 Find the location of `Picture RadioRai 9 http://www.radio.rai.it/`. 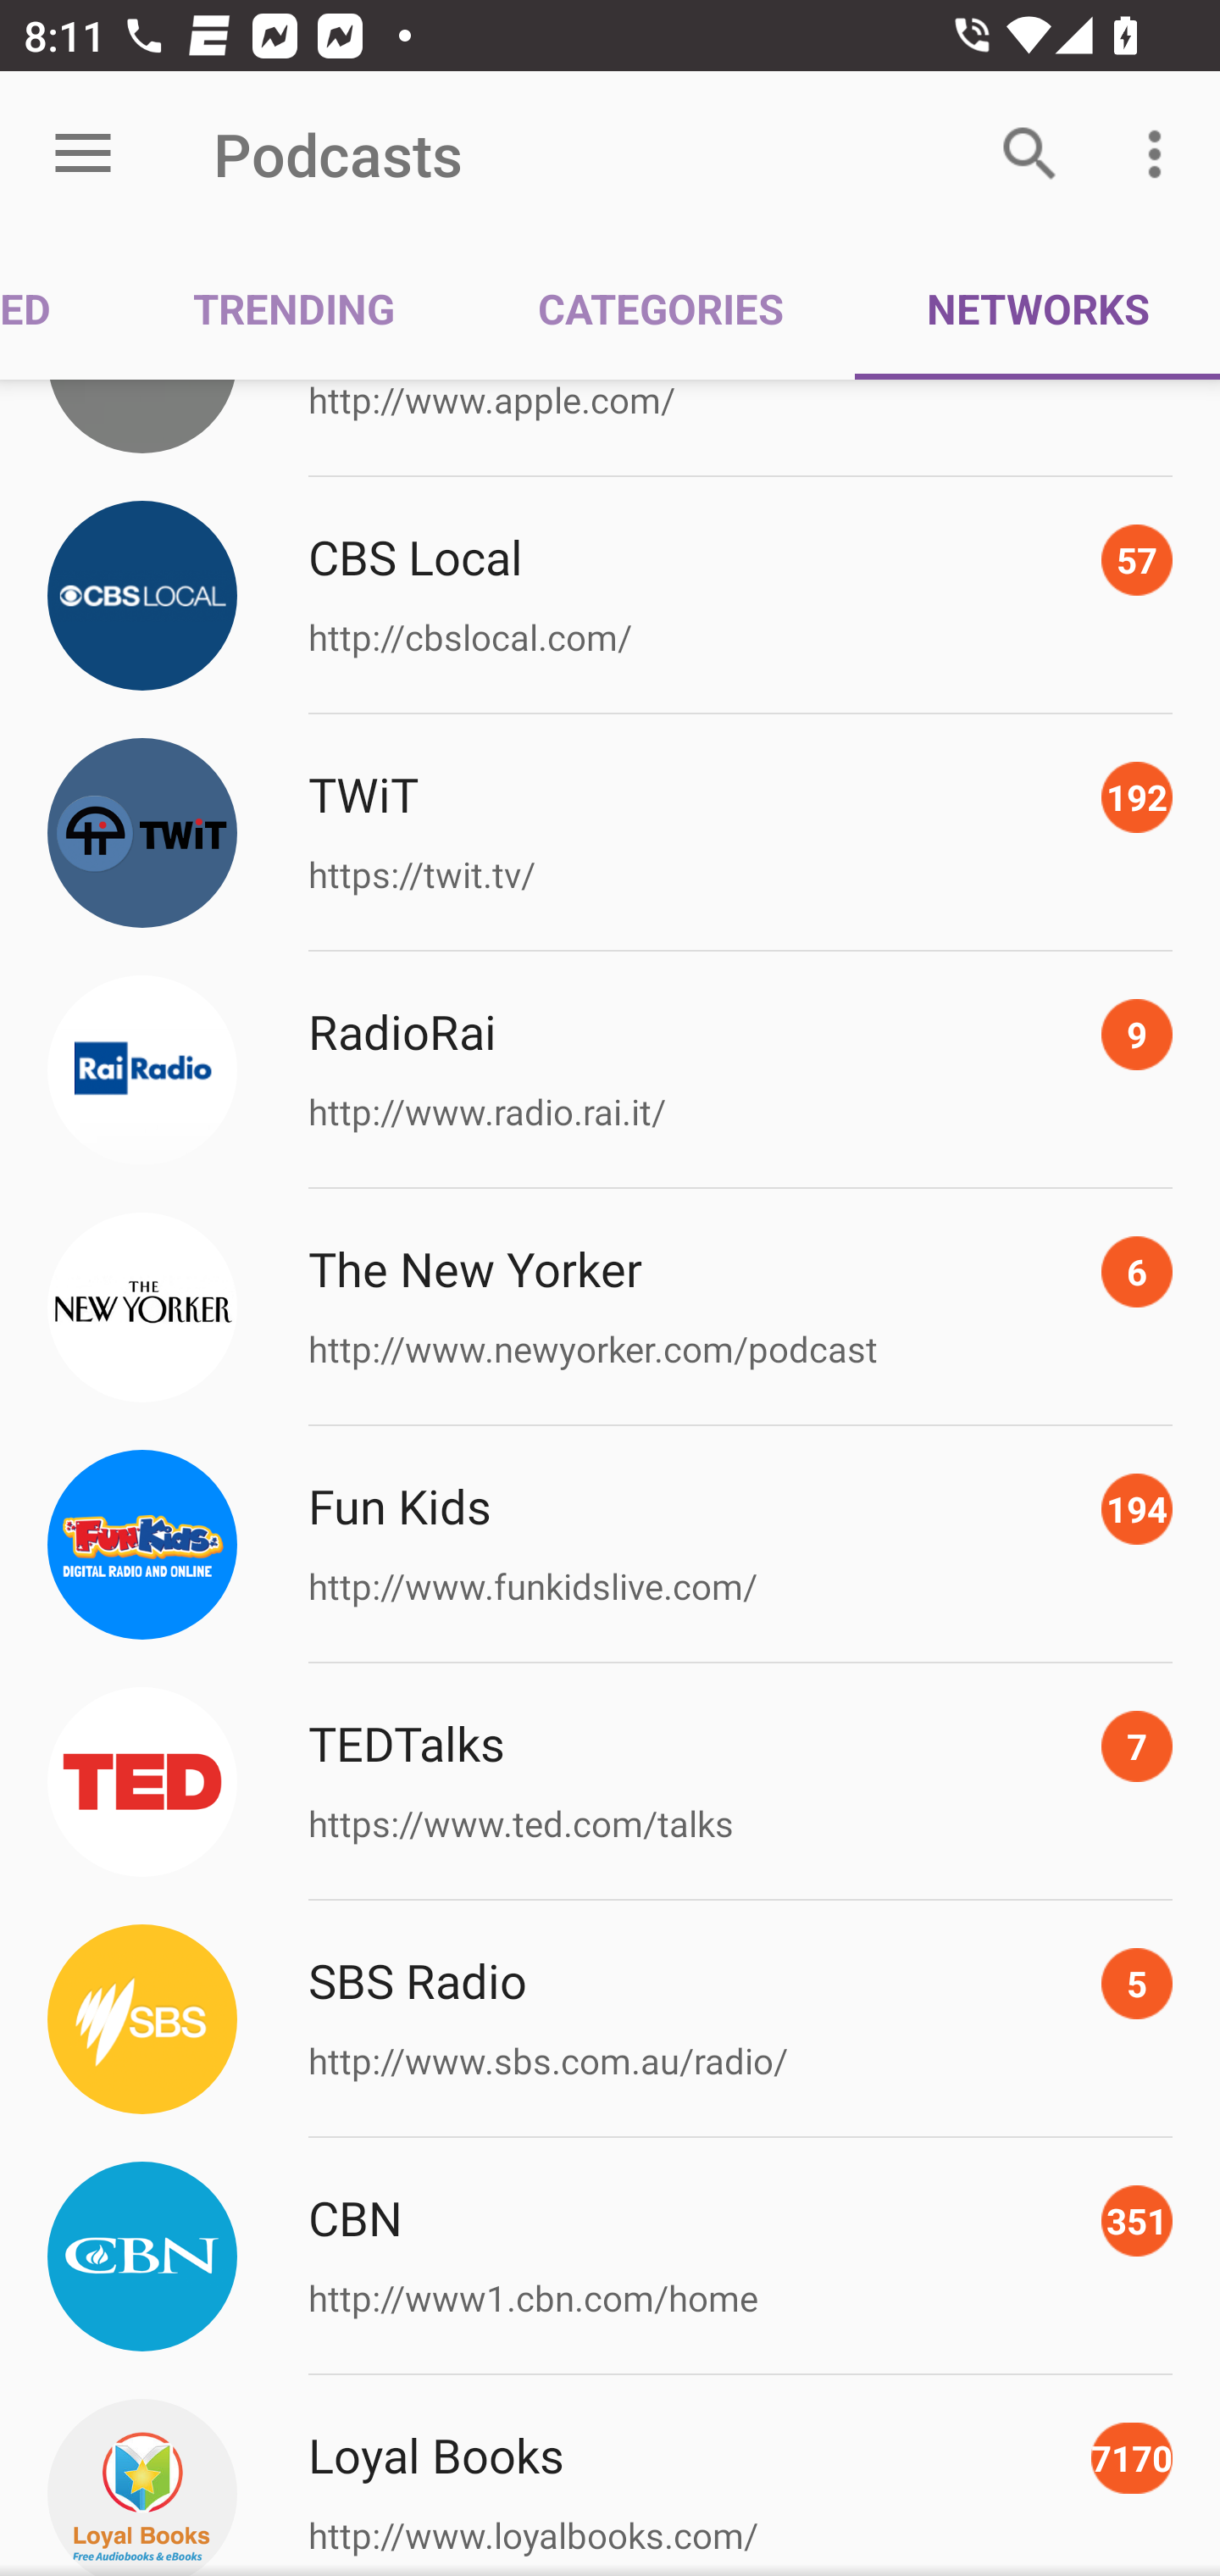

Picture RadioRai 9 http://www.radio.rai.it/ is located at coordinates (610, 1069).